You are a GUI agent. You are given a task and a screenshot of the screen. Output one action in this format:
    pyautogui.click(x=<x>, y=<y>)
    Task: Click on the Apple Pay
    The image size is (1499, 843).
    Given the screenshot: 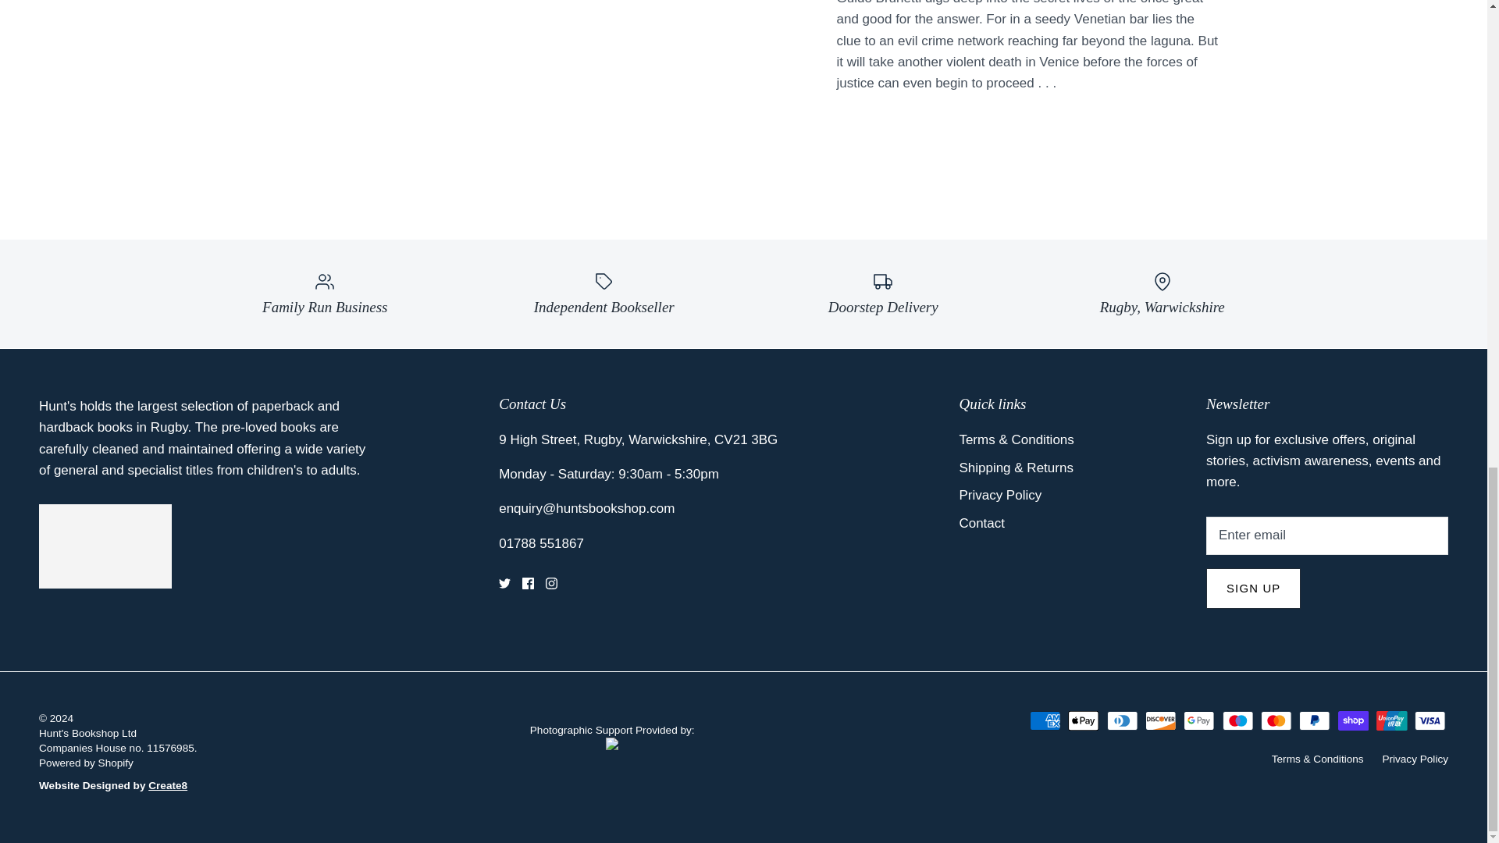 What is the action you would take?
    pyautogui.click(x=1083, y=721)
    